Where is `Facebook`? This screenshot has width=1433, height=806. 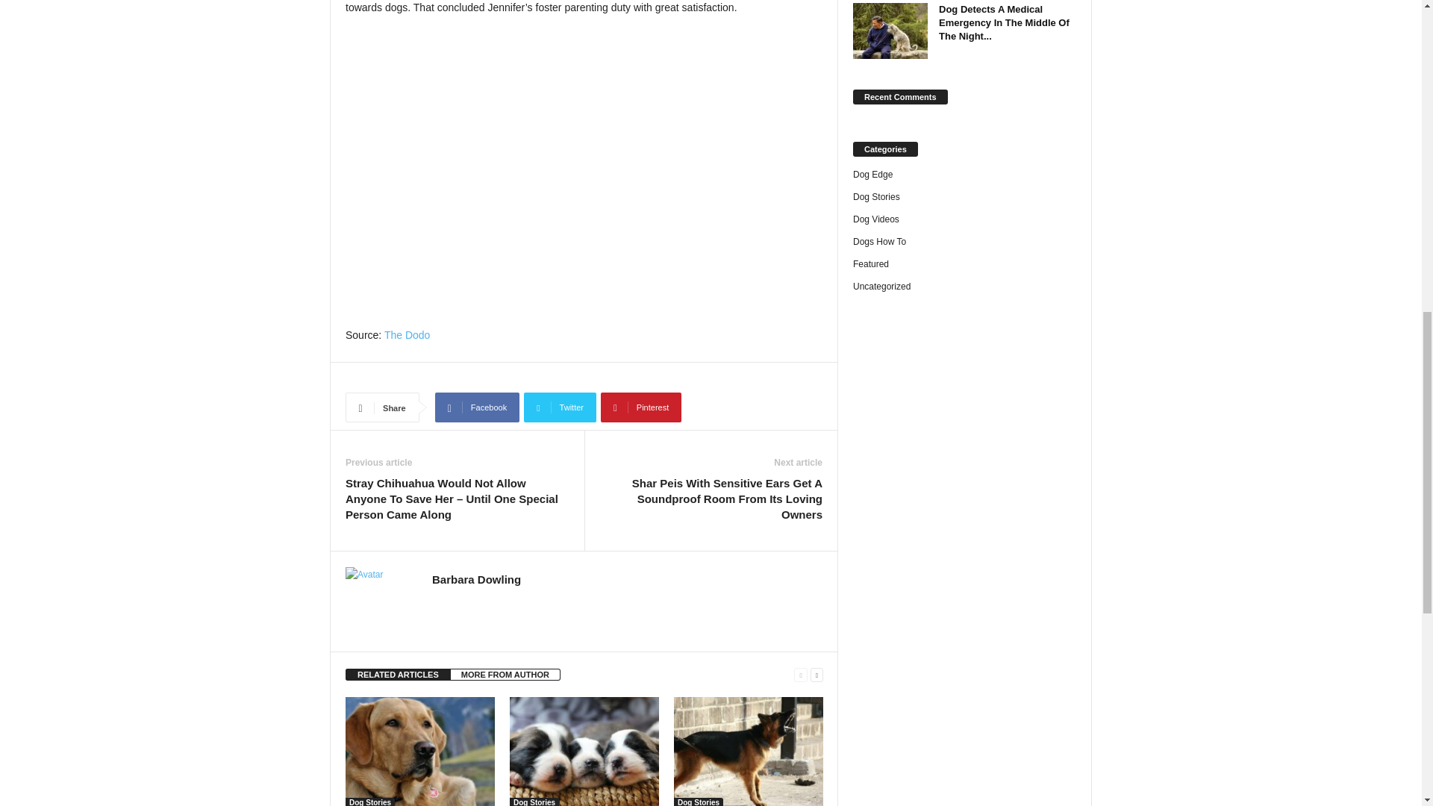 Facebook is located at coordinates (478, 407).